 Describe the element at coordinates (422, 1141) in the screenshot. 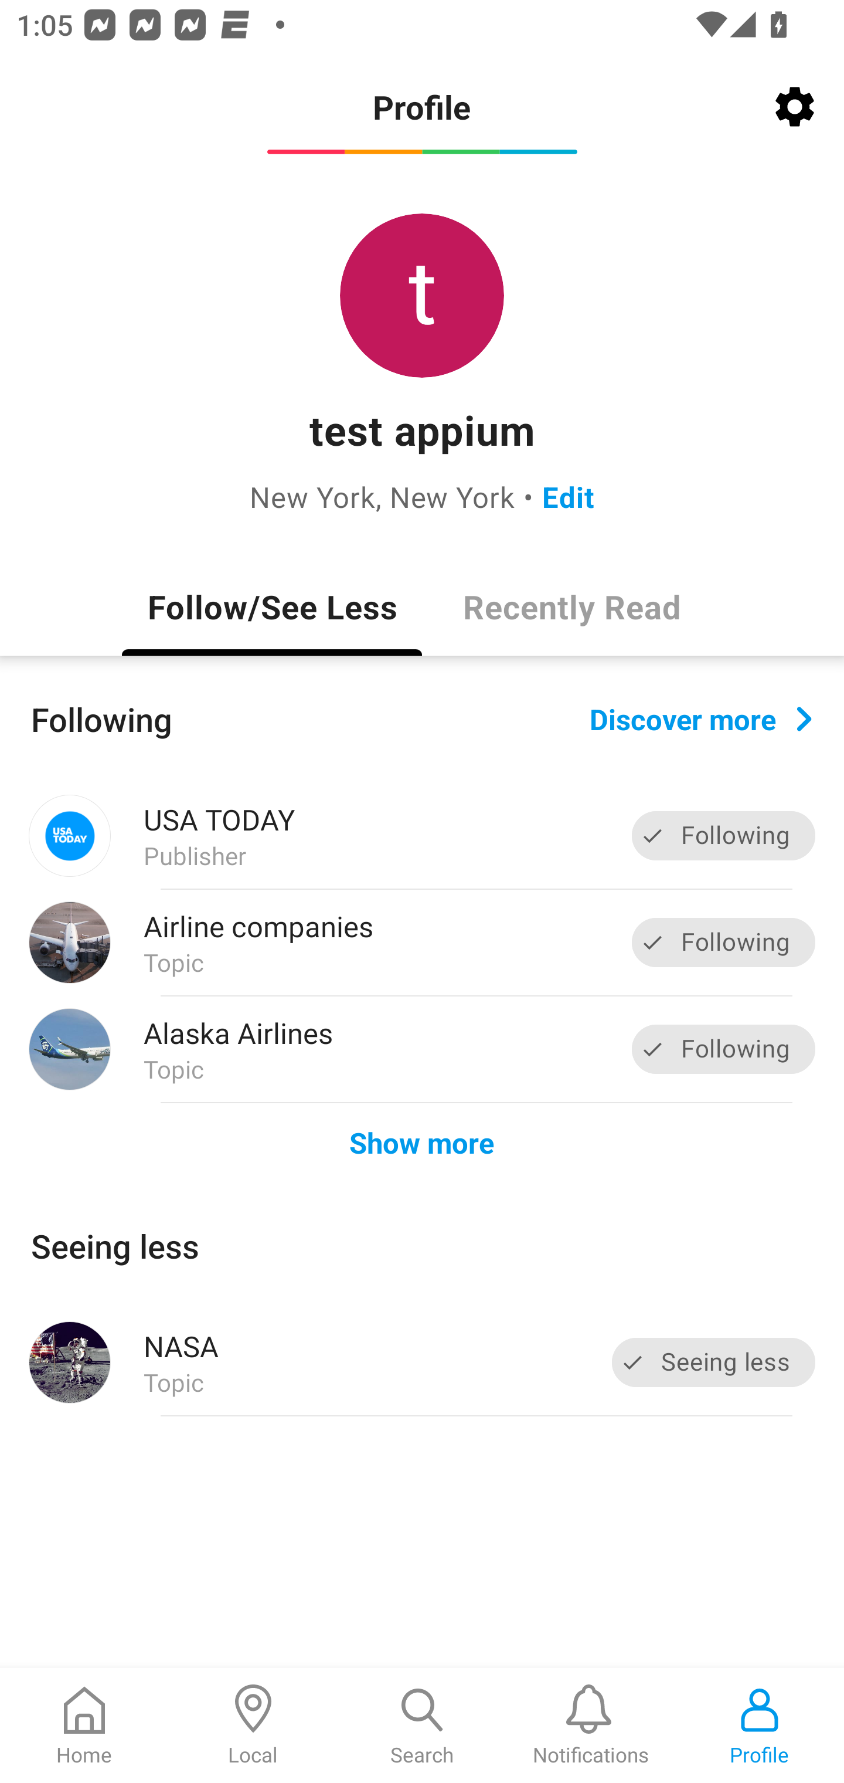

I see `Show more` at that location.